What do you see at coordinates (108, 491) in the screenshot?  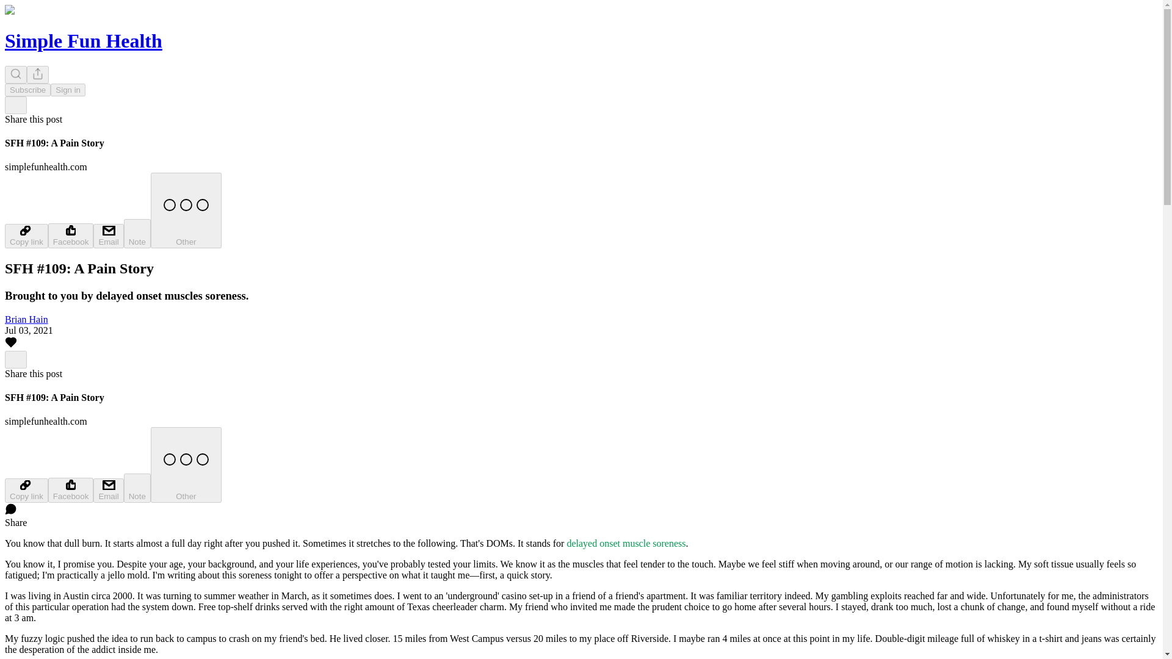 I see `Email` at bounding box center [108, 491].